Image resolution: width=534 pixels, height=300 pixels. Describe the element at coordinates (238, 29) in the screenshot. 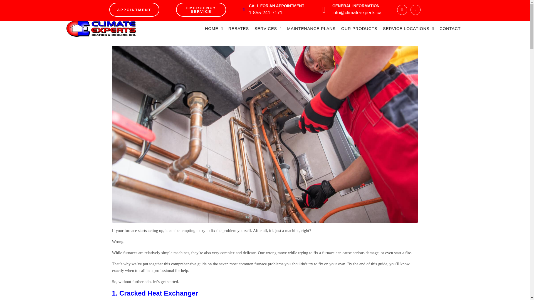

I see `REBATES` at that location.